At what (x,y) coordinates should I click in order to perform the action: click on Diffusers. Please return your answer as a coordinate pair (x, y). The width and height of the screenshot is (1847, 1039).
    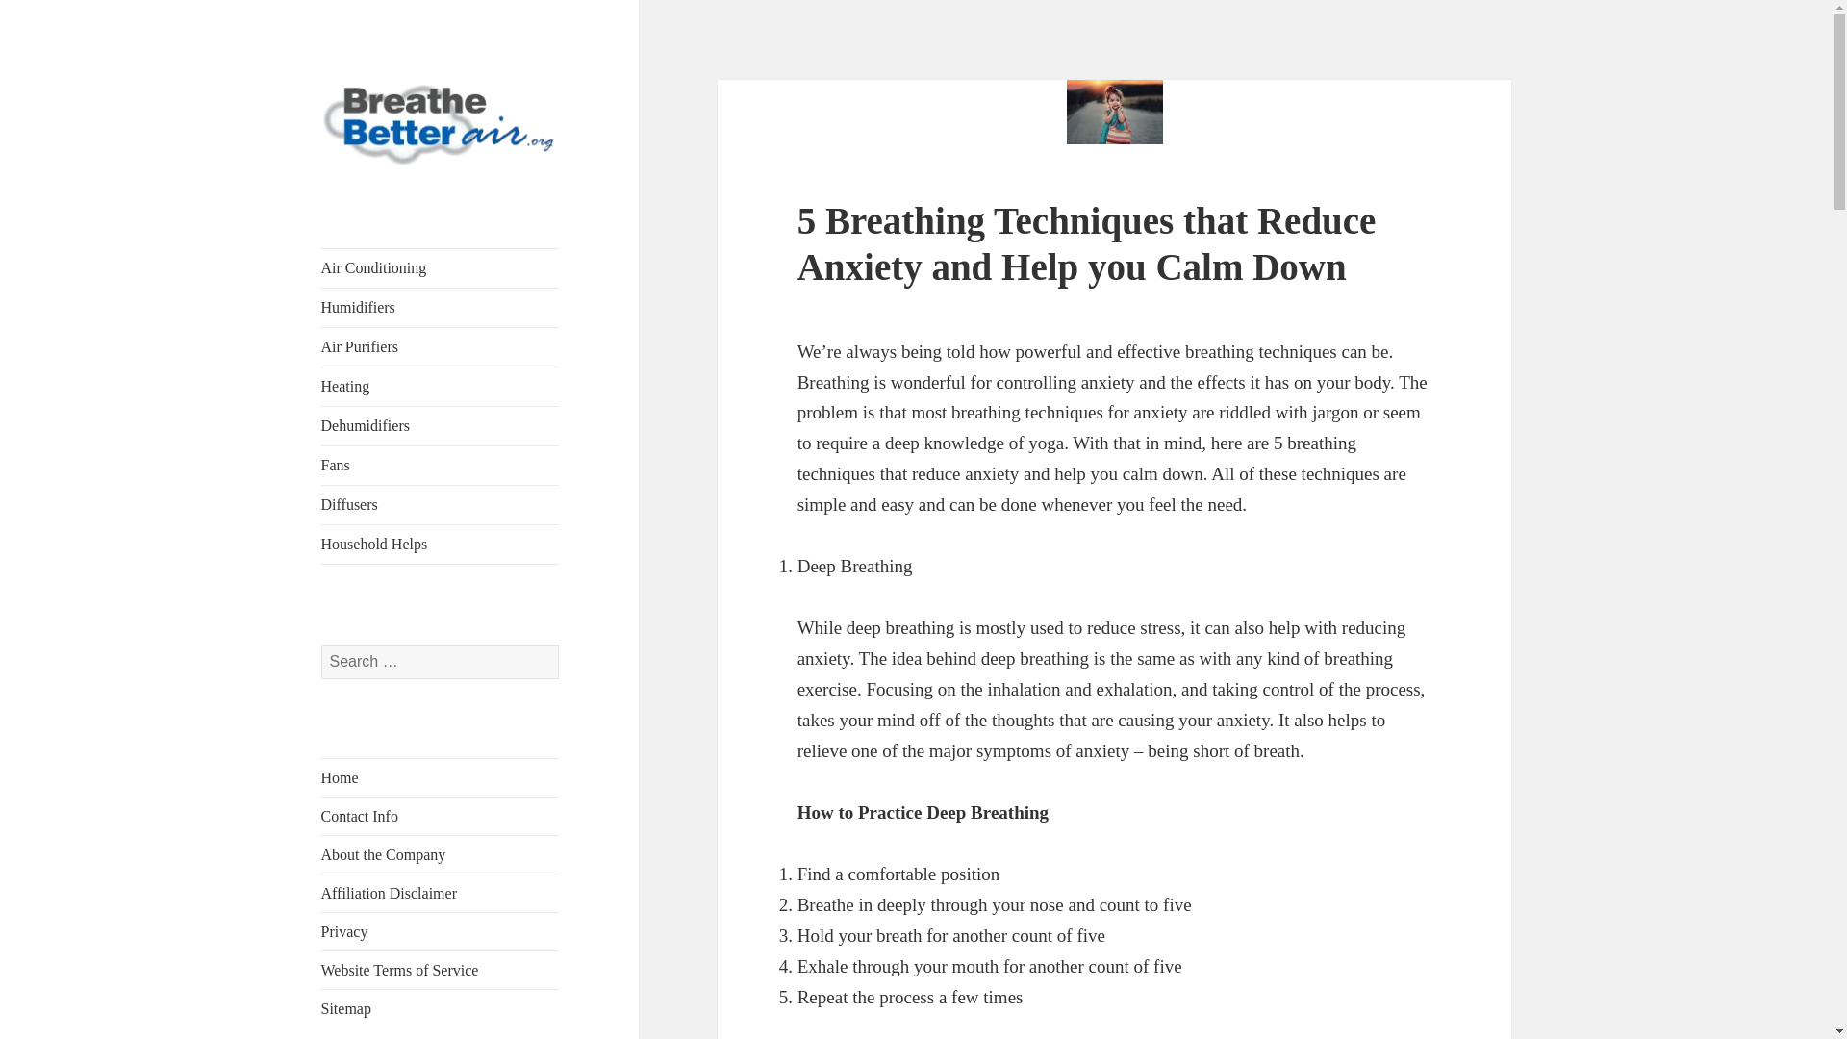
    Looking at the image, I should click on (441, 505).